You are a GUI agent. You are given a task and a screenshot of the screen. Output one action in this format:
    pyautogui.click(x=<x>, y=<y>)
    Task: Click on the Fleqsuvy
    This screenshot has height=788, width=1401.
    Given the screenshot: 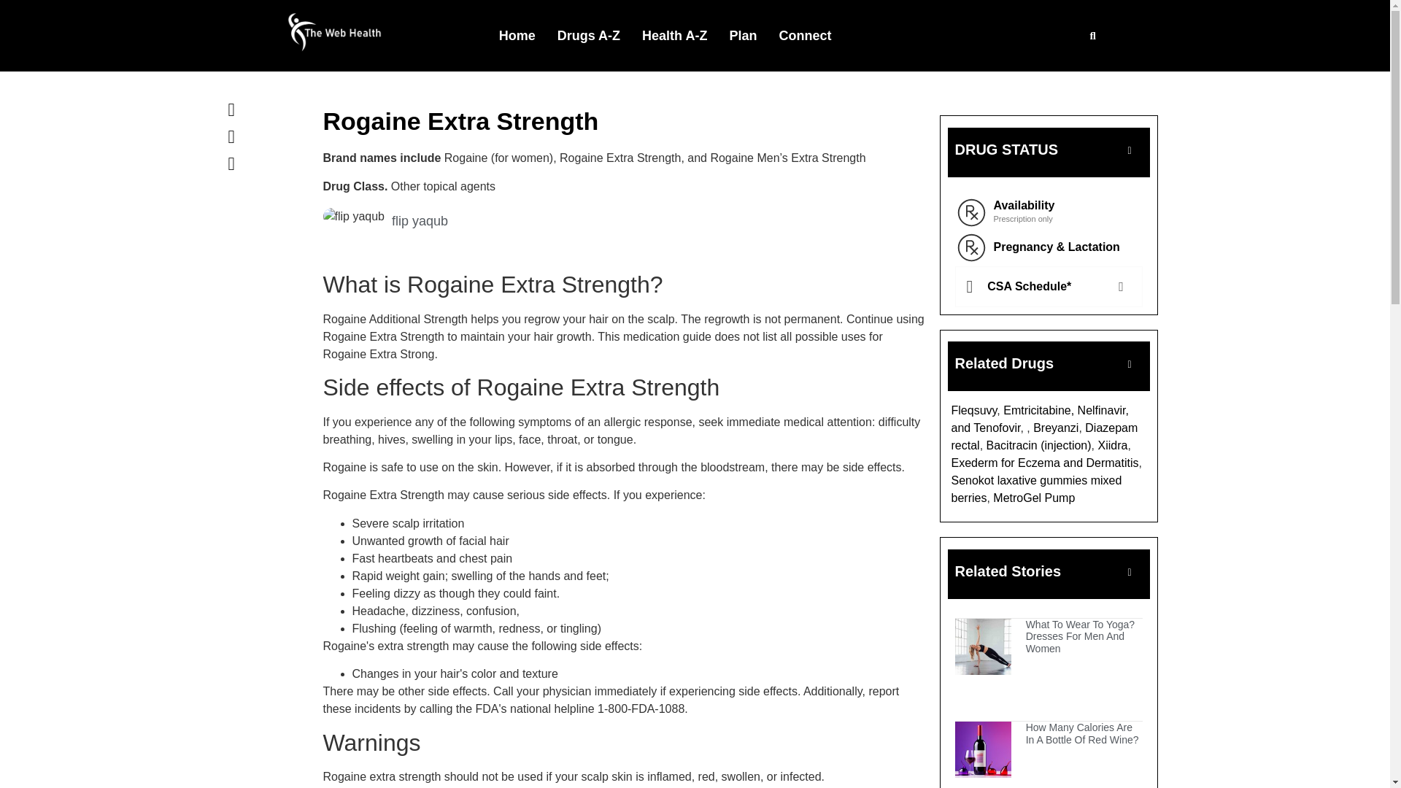 What is the action you would take?
    pyautogui.click(x=974, y=410)
    